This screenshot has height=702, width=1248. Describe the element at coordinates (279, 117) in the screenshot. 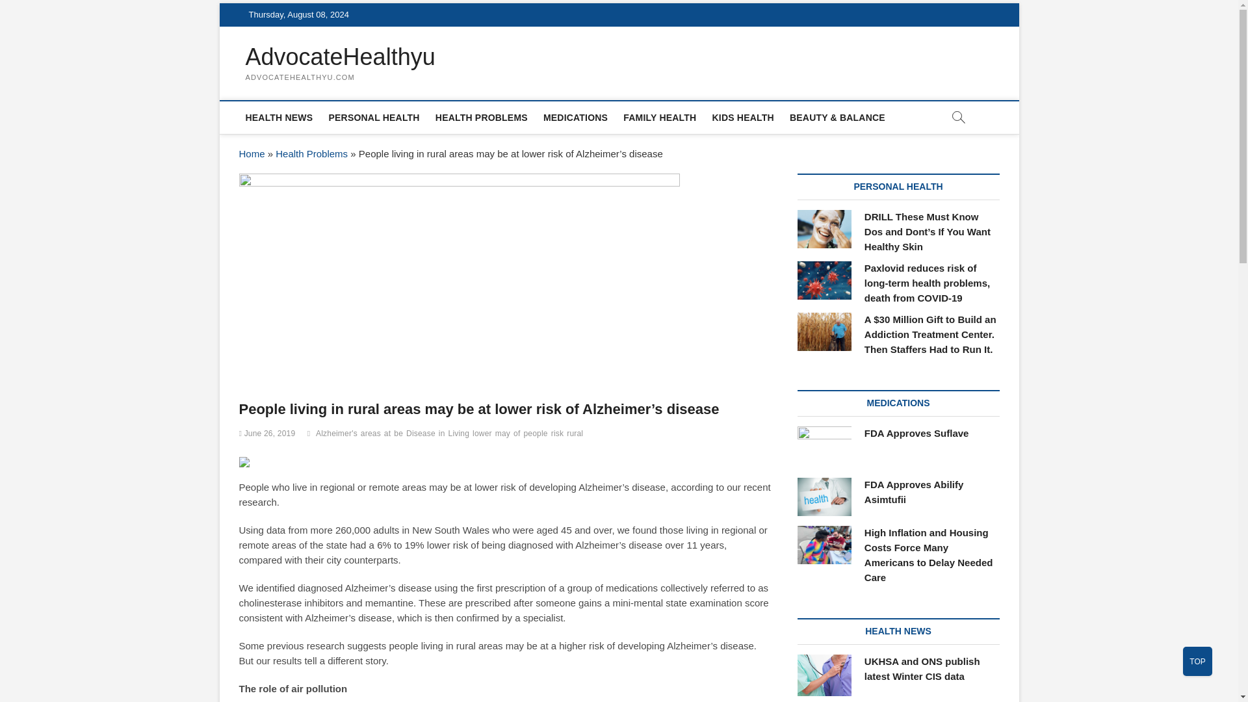

I see `HEALTH NEWS` at that location.